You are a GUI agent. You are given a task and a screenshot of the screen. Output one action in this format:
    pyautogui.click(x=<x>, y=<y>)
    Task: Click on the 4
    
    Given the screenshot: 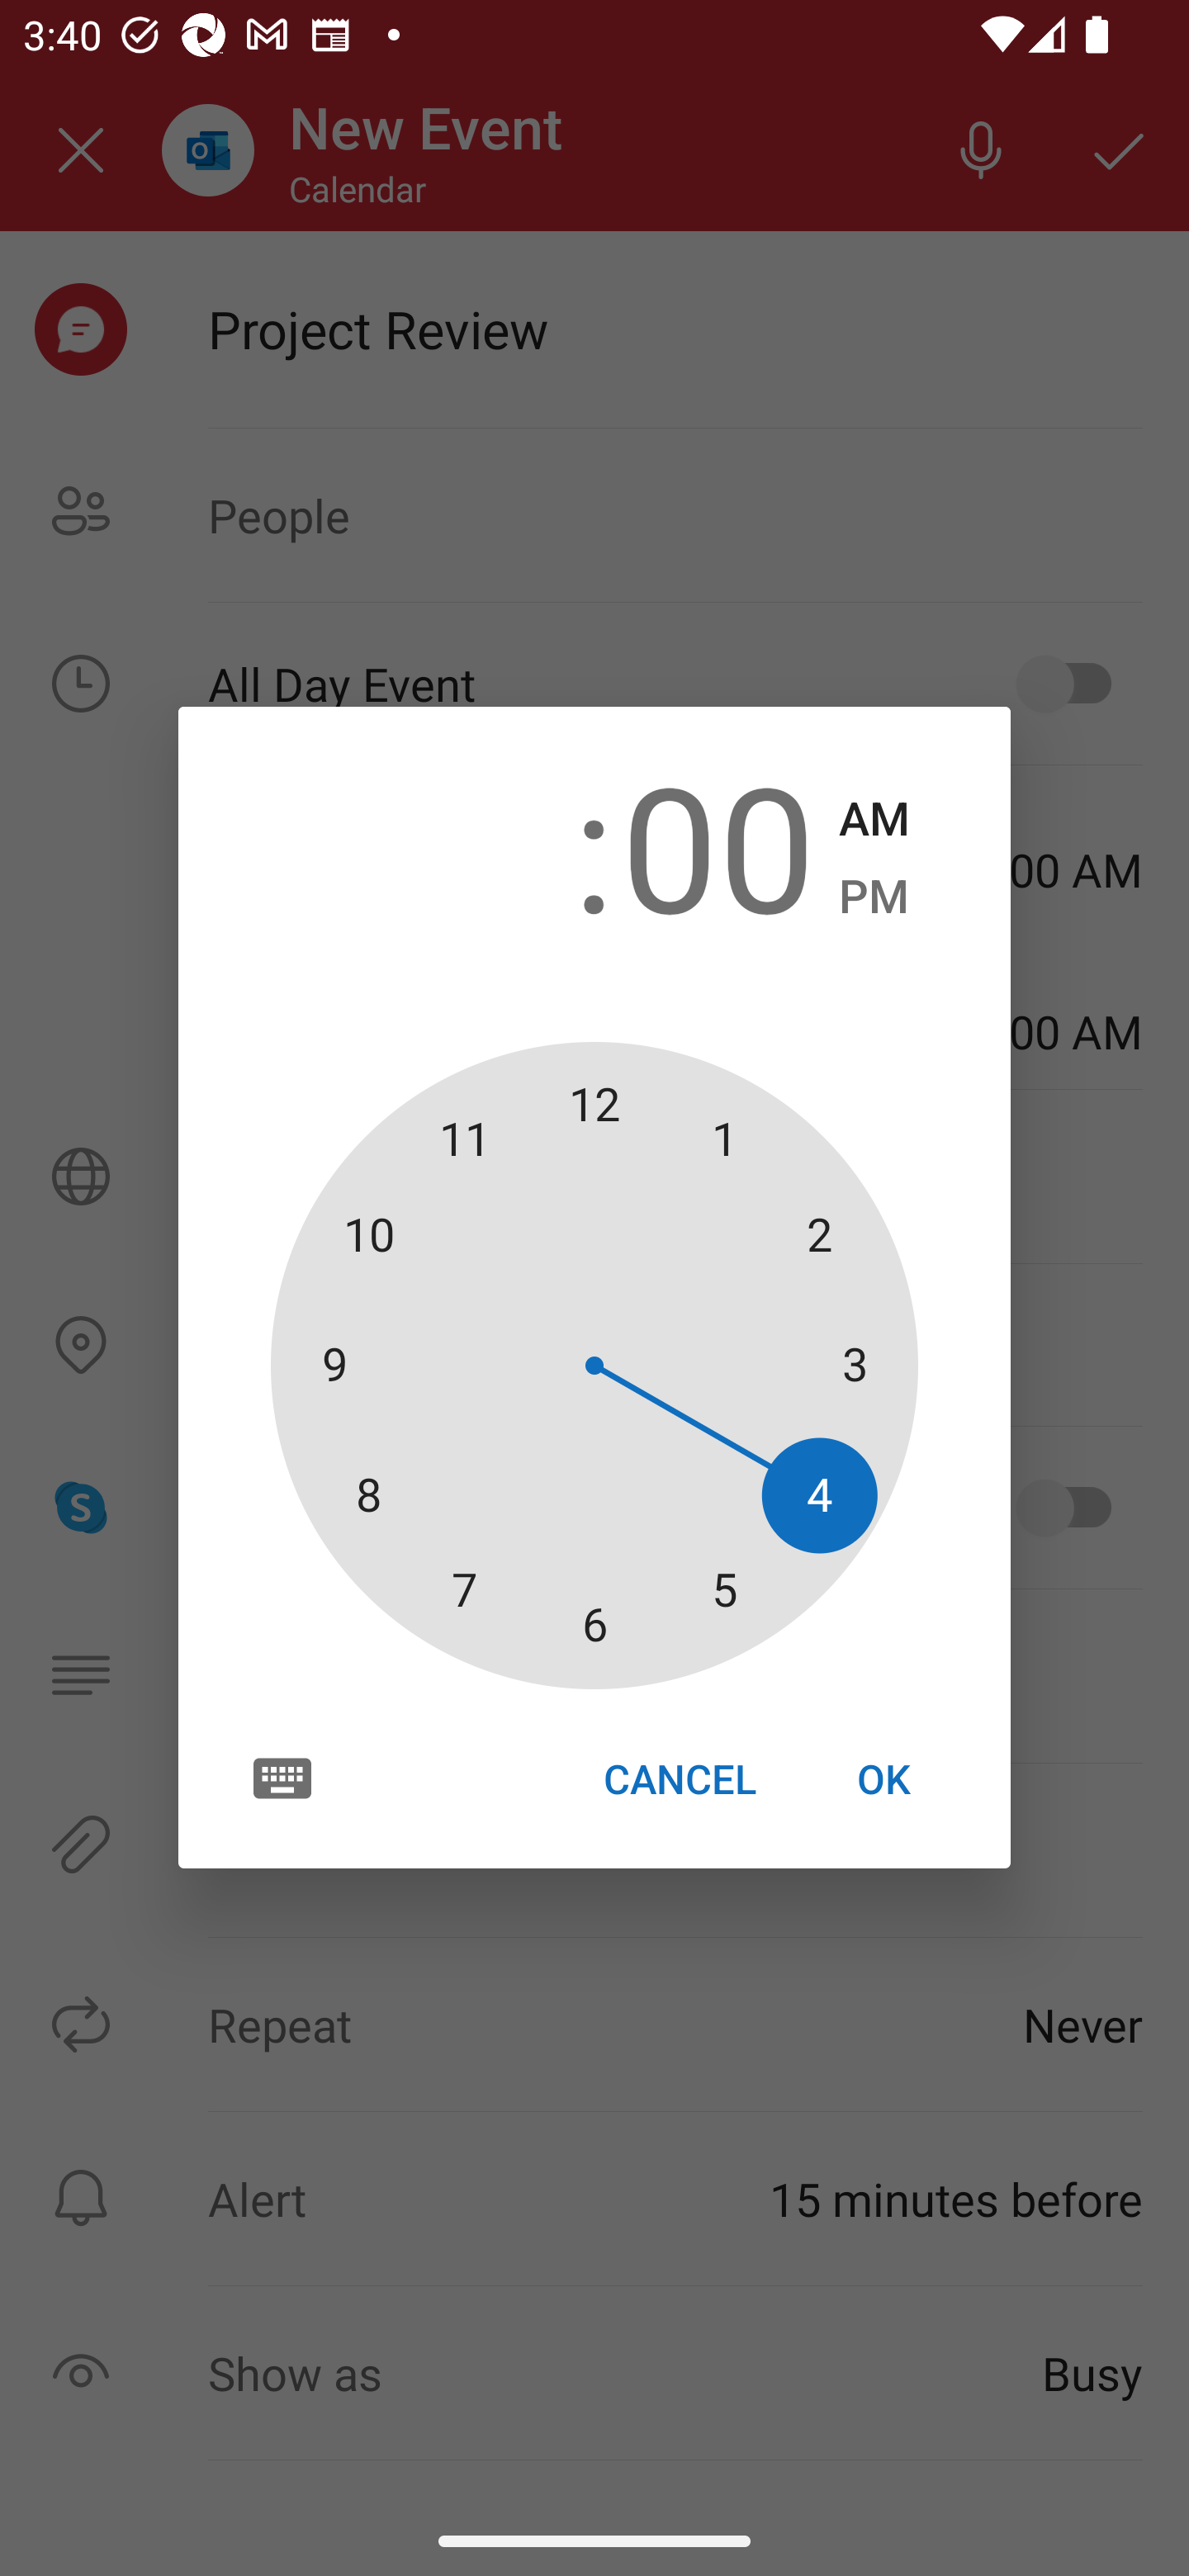 What is the action you would take?
    pyautogui.click(x=469, y=844)
    